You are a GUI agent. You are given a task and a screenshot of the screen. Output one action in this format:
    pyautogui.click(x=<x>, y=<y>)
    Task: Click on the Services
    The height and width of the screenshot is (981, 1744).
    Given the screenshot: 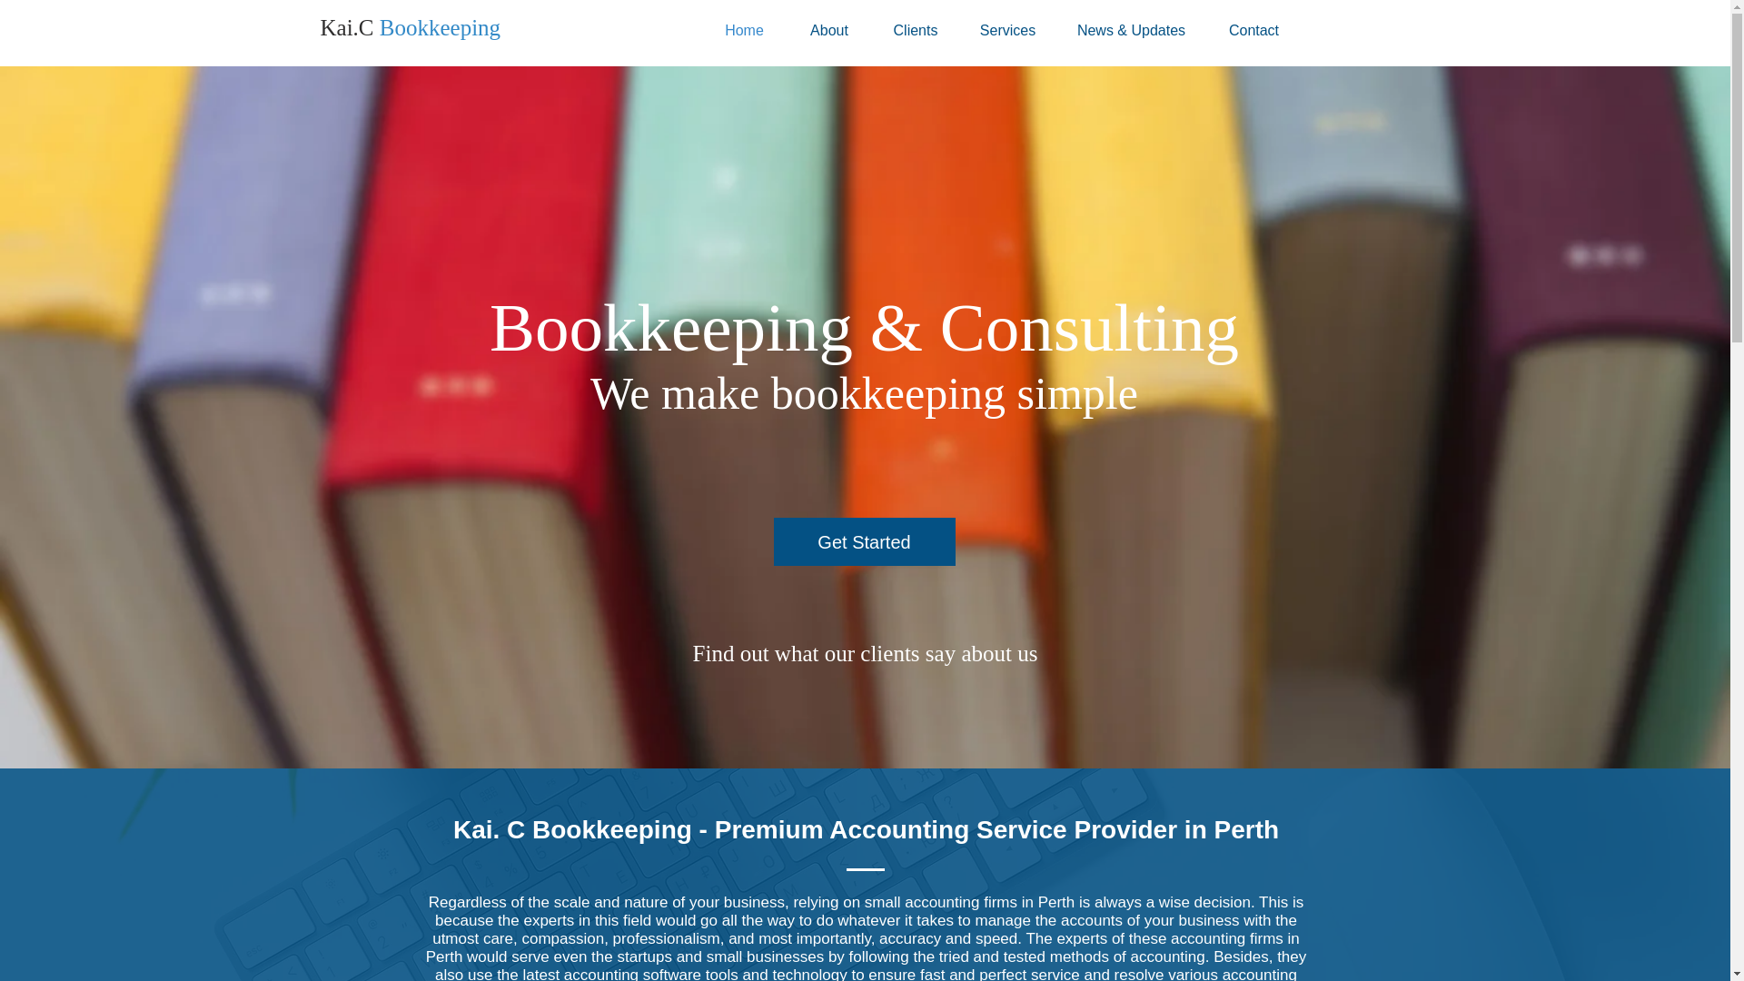 What is the action you would take?
    pyautogui.click(x=1006, y=31)
    